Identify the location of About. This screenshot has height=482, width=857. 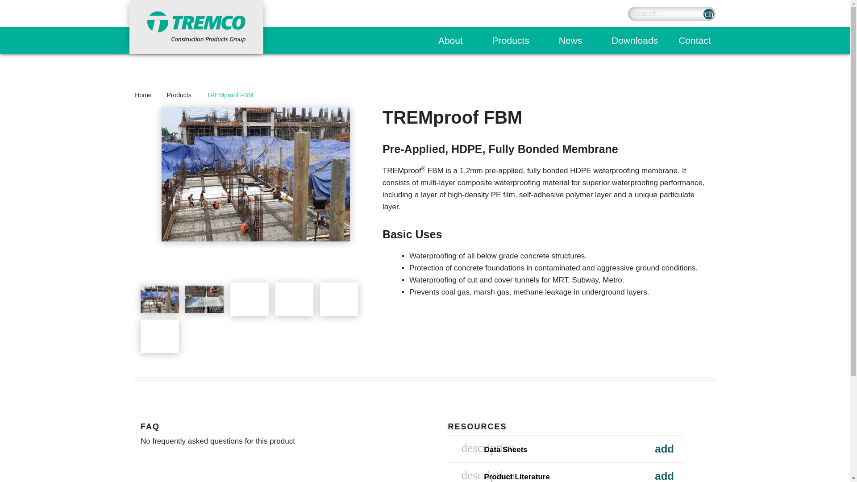
(454, 40).